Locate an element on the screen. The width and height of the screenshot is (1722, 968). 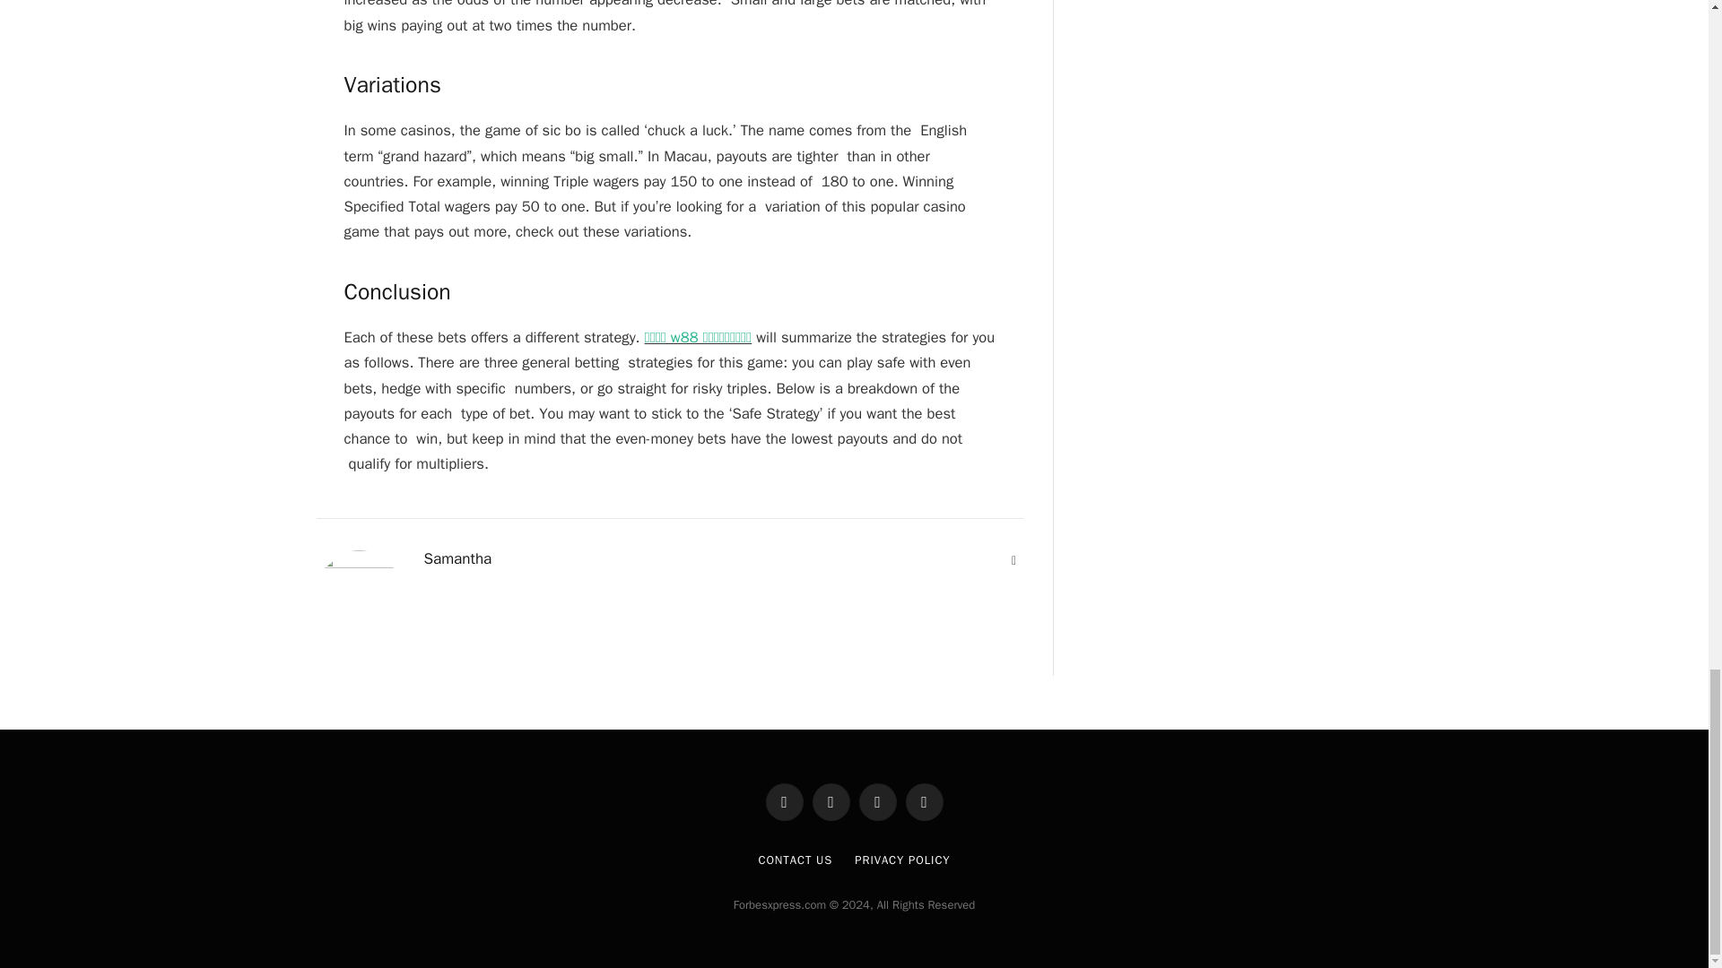
Posts by Samantha is located at coordinates (457, 559).